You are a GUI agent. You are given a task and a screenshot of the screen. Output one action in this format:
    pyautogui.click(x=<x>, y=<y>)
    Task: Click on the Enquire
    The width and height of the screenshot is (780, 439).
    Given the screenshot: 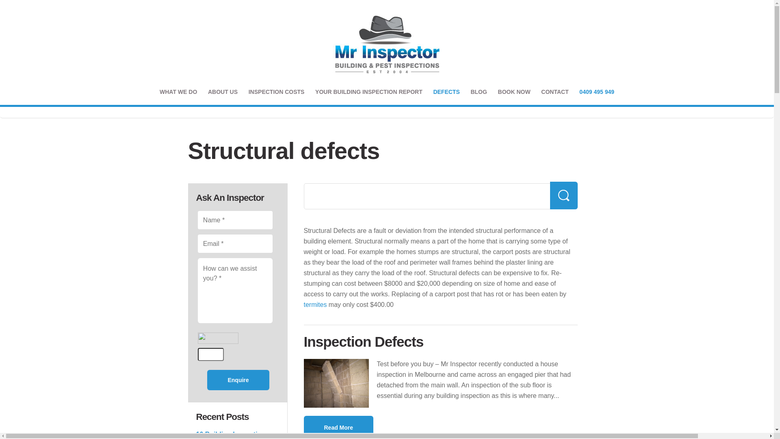 What is the action you would take?
    pyautogui.click(x=238, y=380)
    